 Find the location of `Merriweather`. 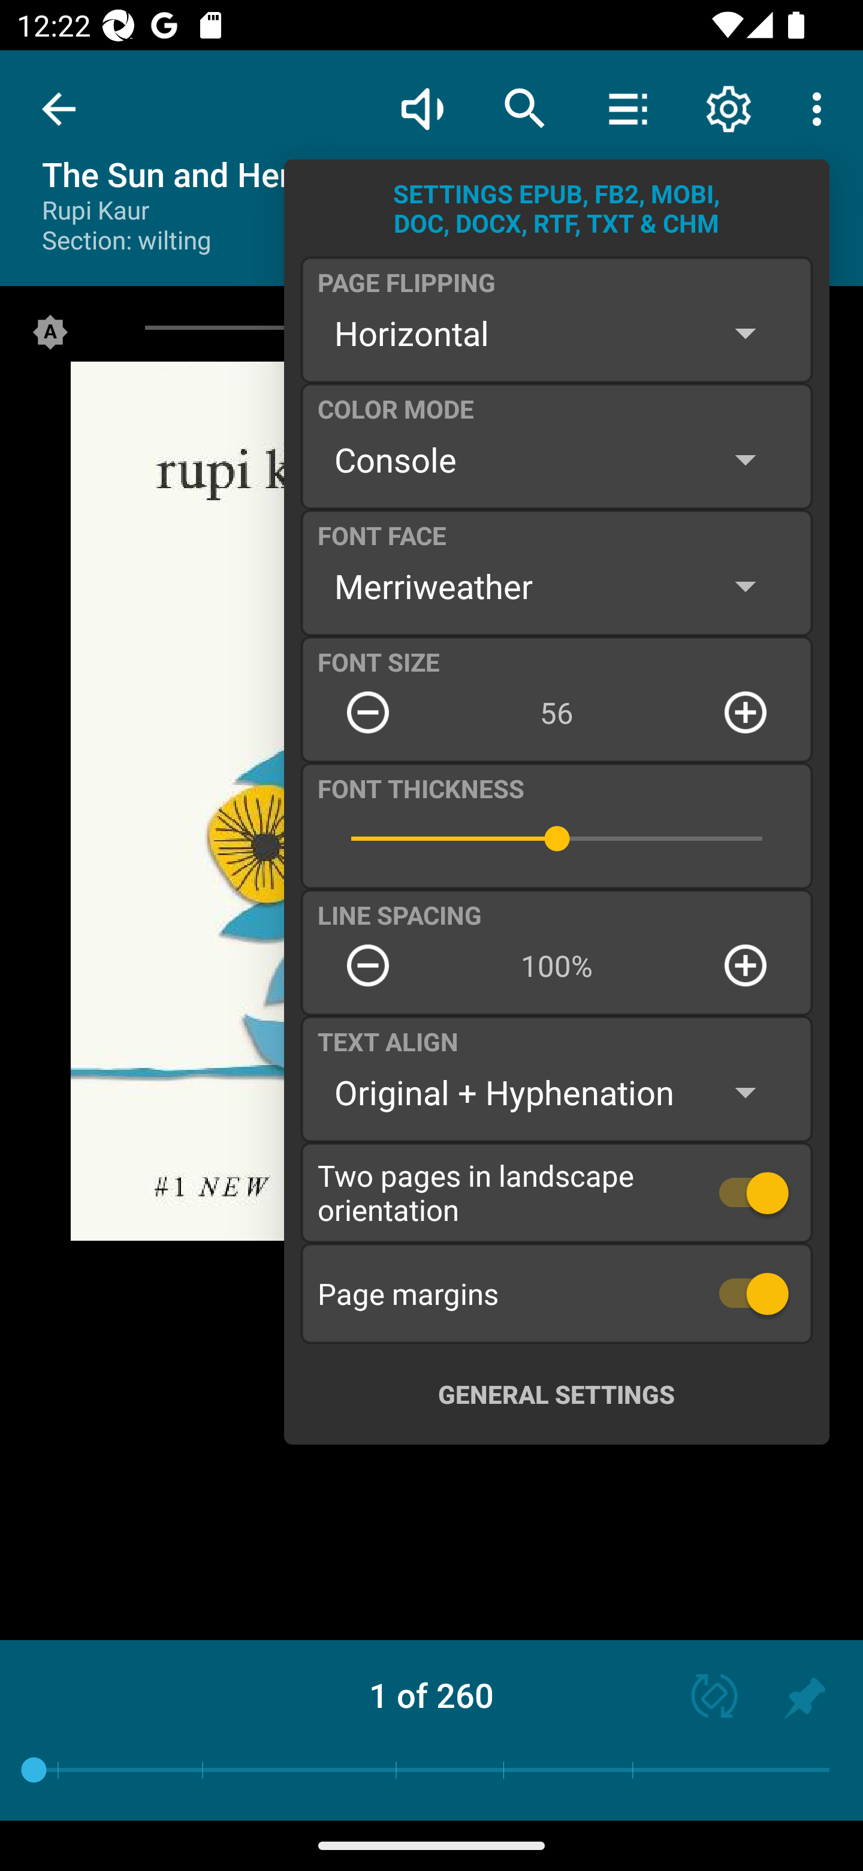

Merriweather is located at coordinates (556, 585).